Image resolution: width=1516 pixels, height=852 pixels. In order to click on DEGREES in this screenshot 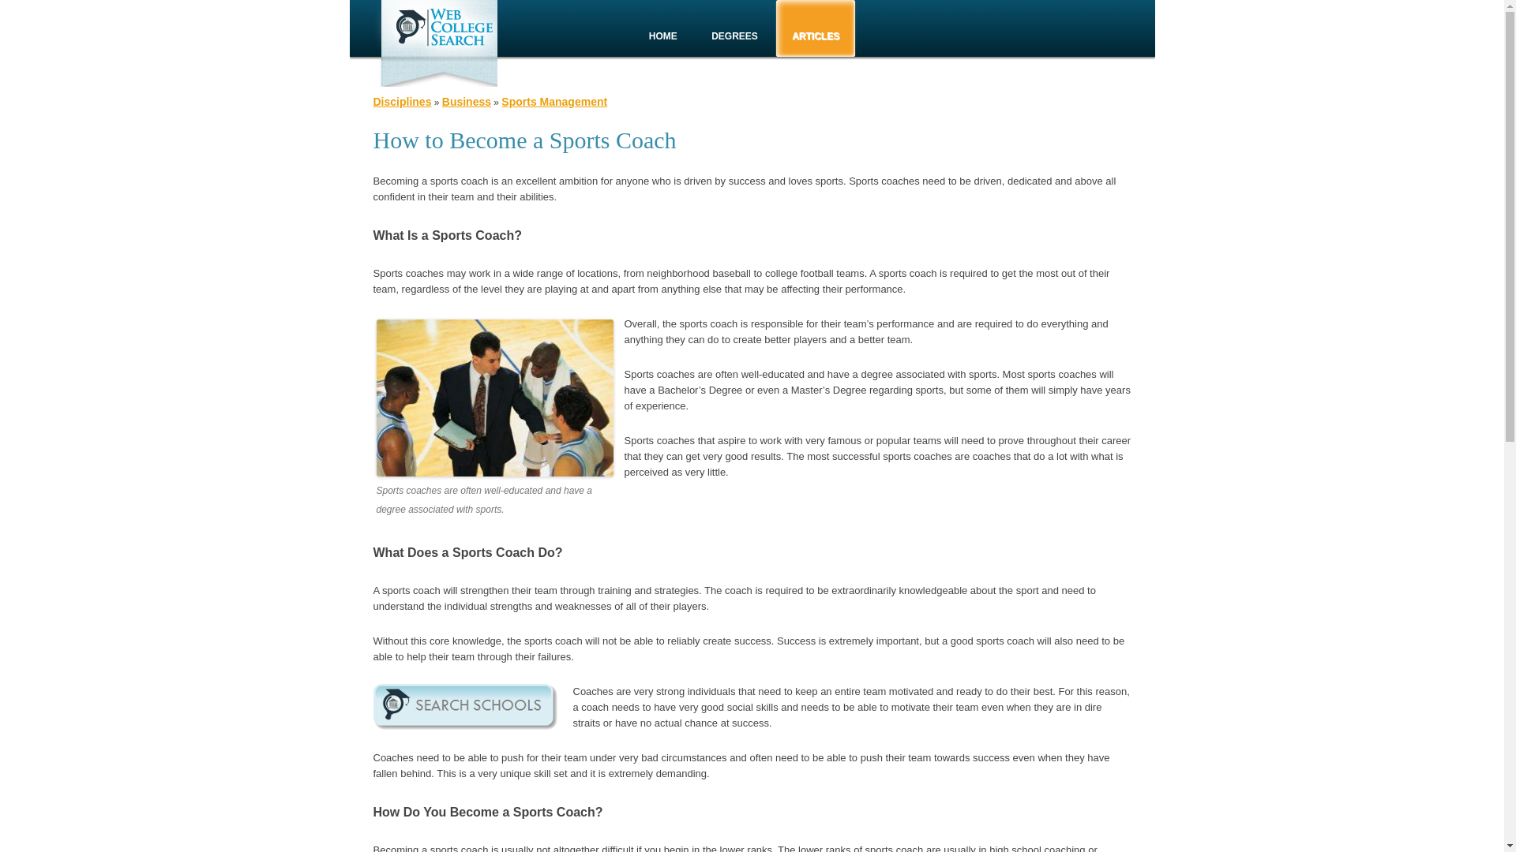, I will do `click(734, 36)`.